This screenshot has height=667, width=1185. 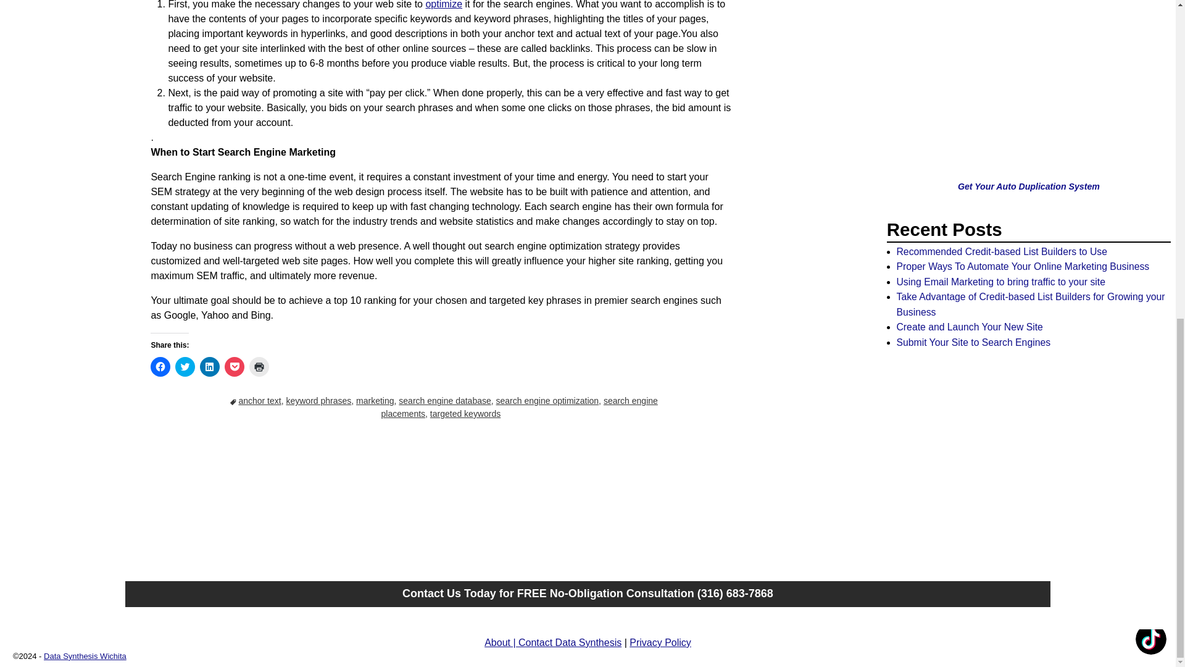 I want to click on Data Synthesis Wichita, so click(x=85, y=656).